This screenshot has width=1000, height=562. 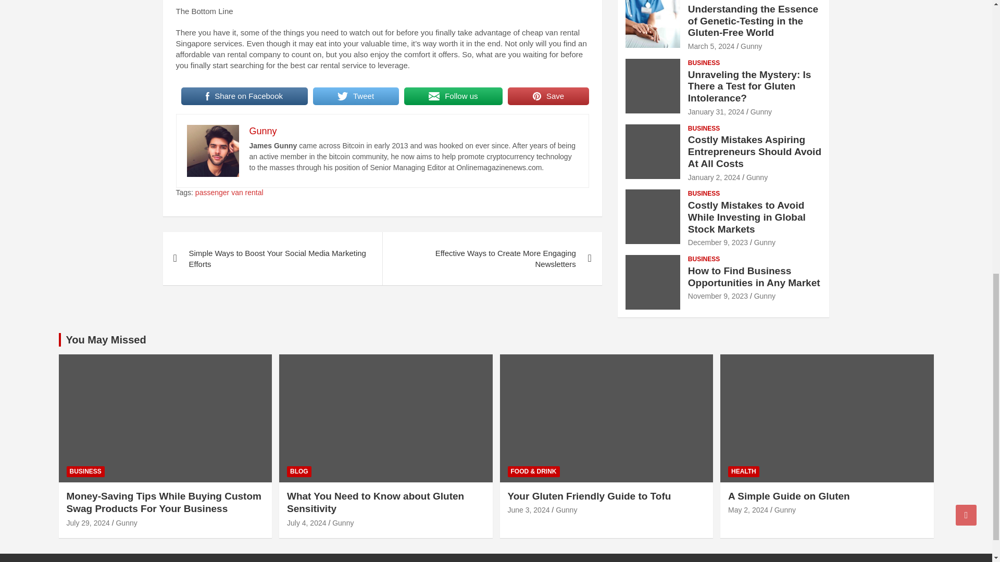 What do you see at coordinates (307, 522) in the screenshot?
I see `What You Need to Know about Gluten Sensitivity` at bounding box center [307, 522].